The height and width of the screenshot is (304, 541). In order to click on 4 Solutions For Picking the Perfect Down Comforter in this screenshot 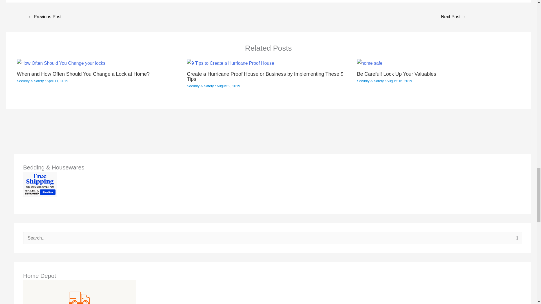, I will do `click(454, 17)`.